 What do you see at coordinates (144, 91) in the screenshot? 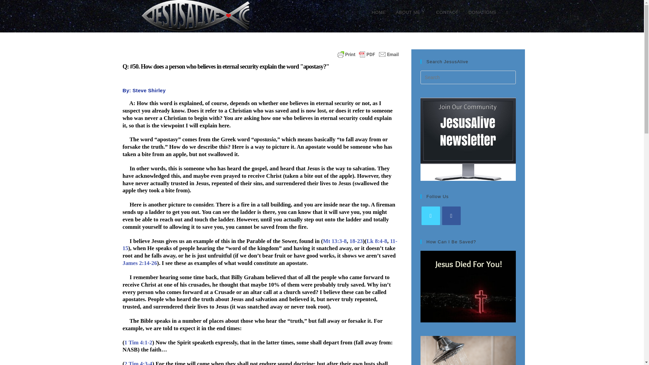
I see `By: Steve Shirley` at bounding box center [144, 91].